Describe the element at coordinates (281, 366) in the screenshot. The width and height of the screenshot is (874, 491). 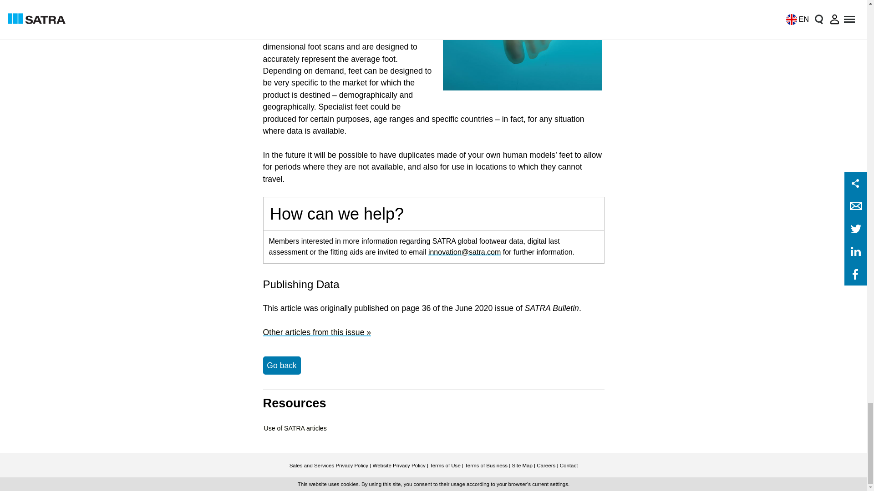
I see `Go back` at that location.